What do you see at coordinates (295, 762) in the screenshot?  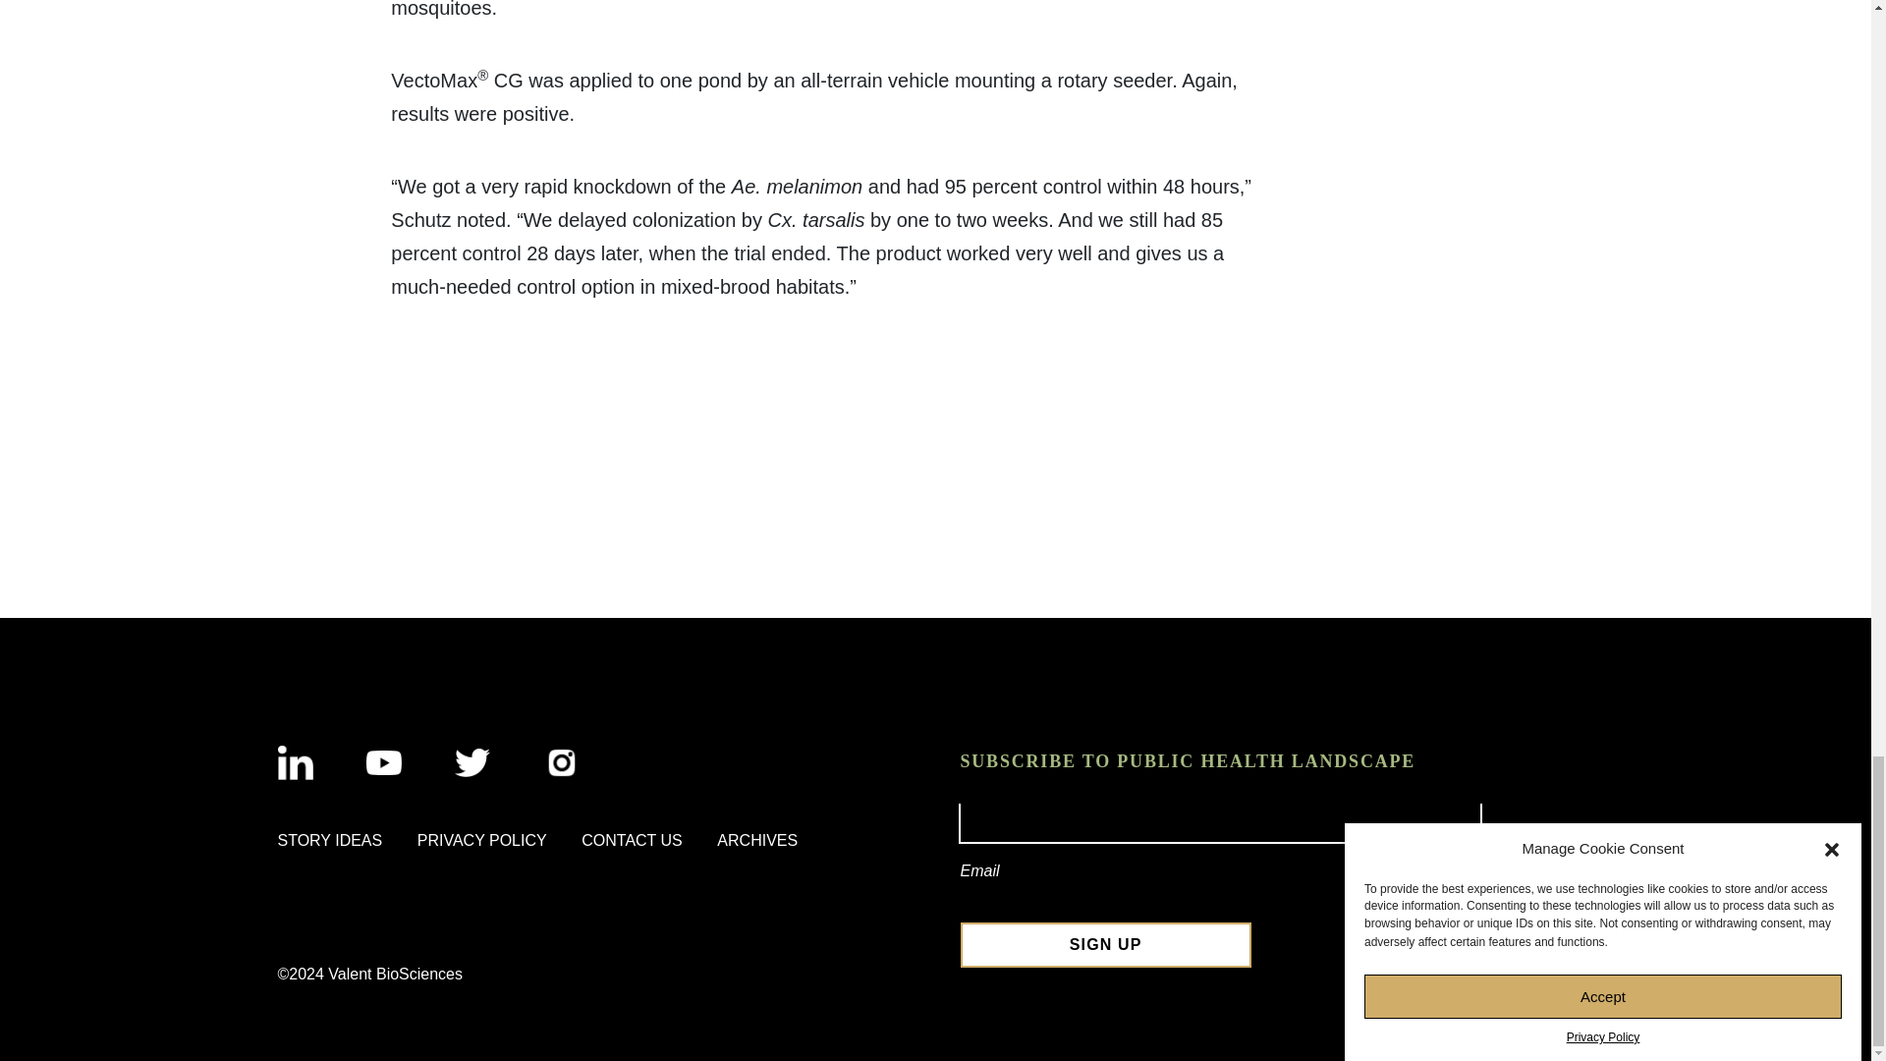 I see `LinkedIn` at bounding box center [295, 762].